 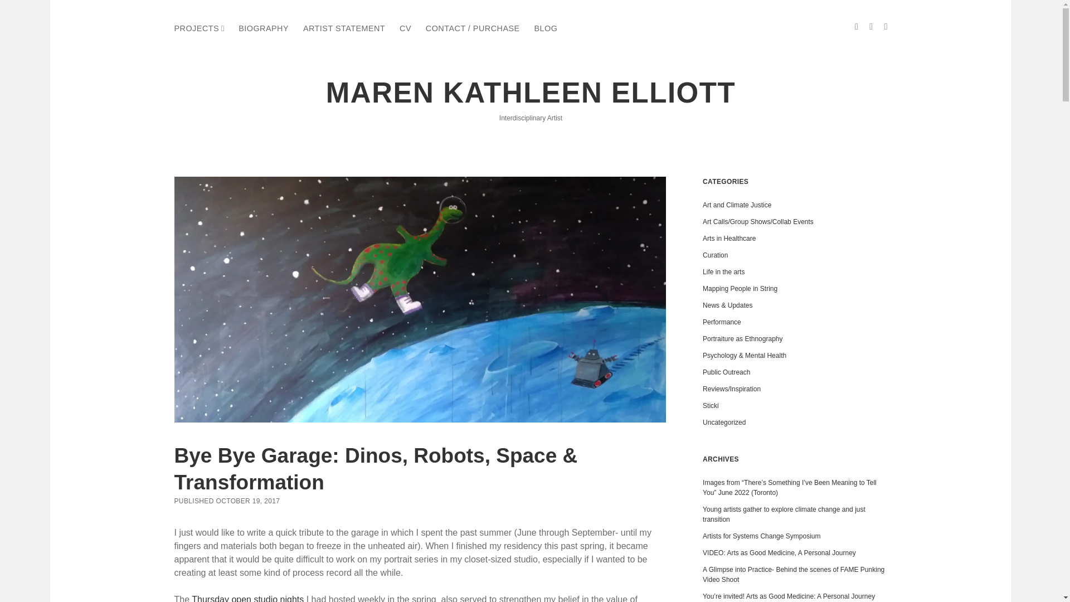 What do you see at coordinates (247, 599) in the screenshot?
I see `Thursday open studio nights` at bounding box center [247, 599].